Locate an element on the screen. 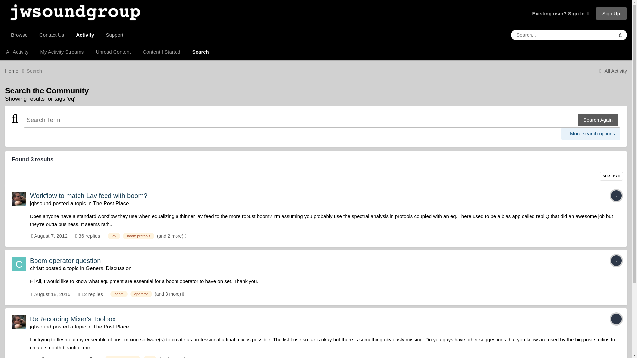 The width and height of the screenshot is (637, 358). Go to christt's profile is located at coordinates (37, 268).